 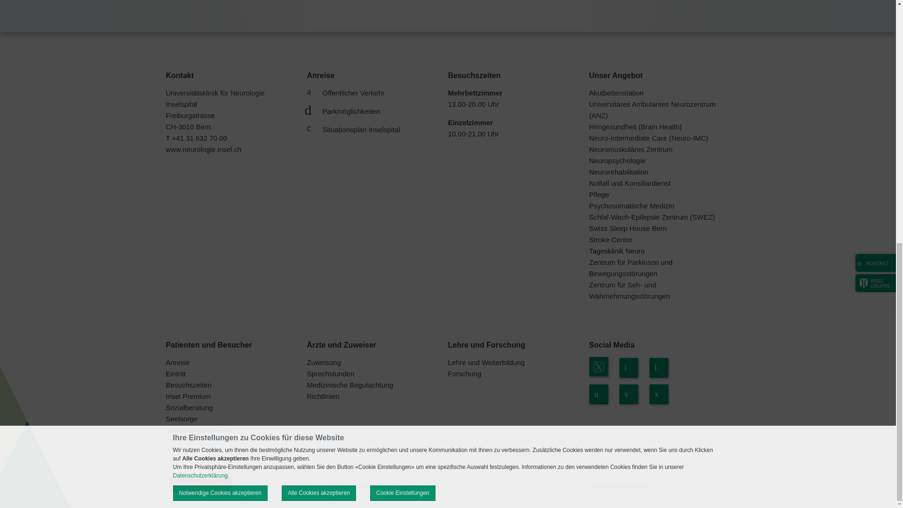 I want to click on Tagesklinik Neuro, so click(x=616, y=251).